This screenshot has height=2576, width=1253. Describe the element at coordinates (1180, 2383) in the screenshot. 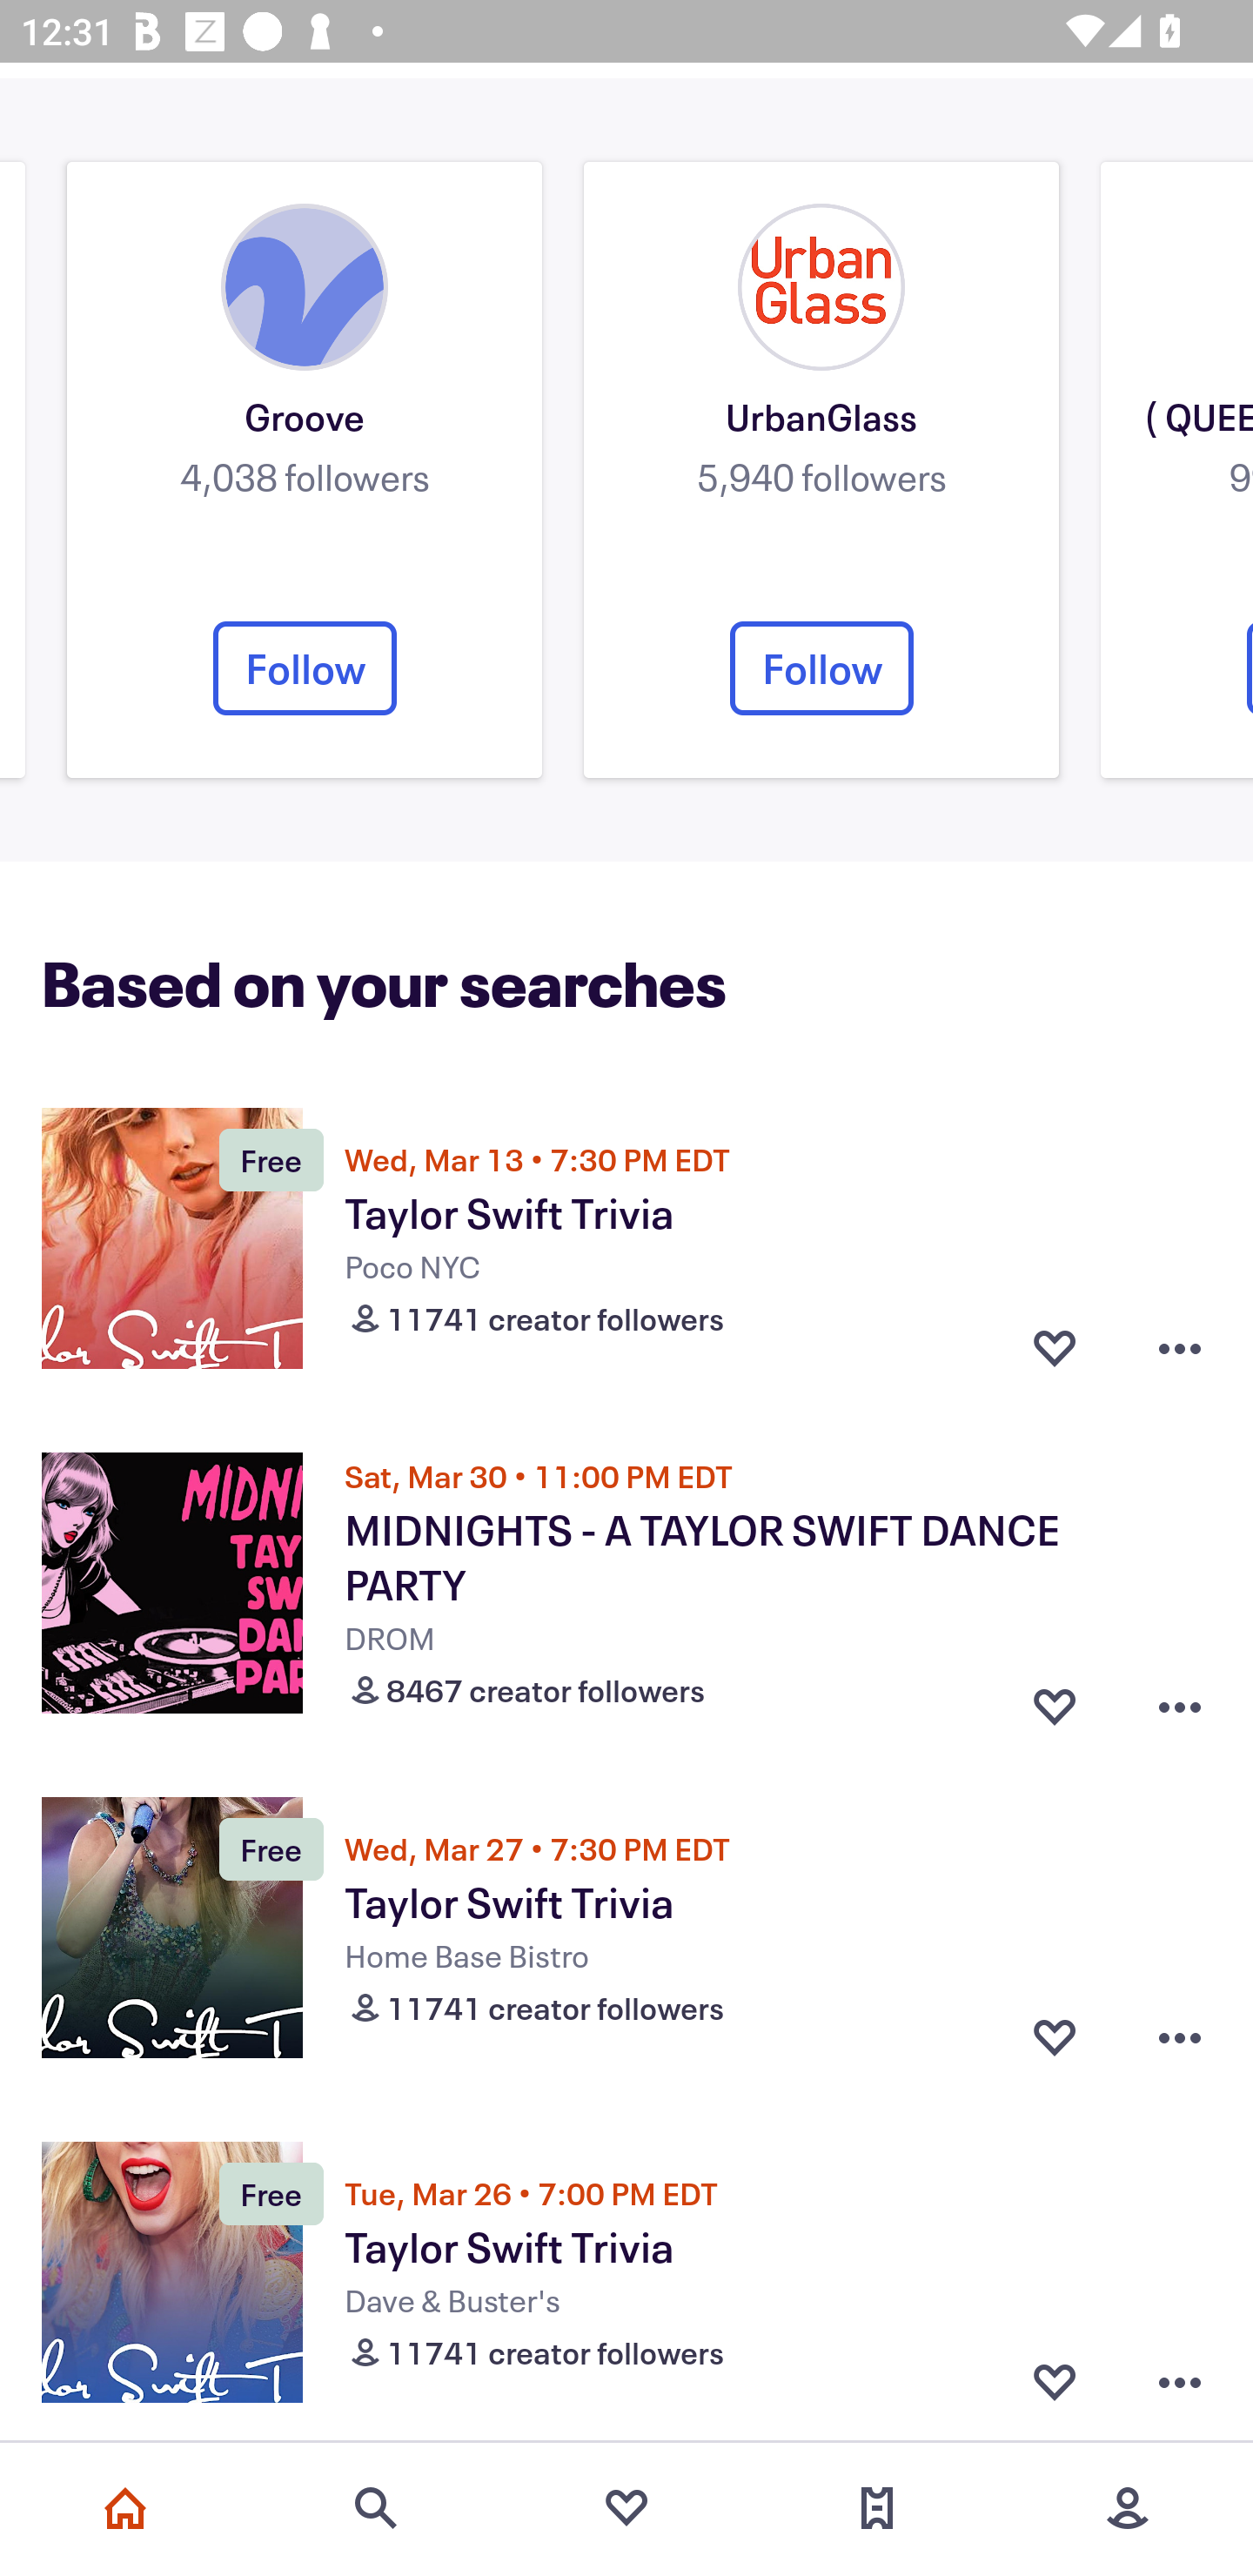

I see `Overflow menu button` at that location.